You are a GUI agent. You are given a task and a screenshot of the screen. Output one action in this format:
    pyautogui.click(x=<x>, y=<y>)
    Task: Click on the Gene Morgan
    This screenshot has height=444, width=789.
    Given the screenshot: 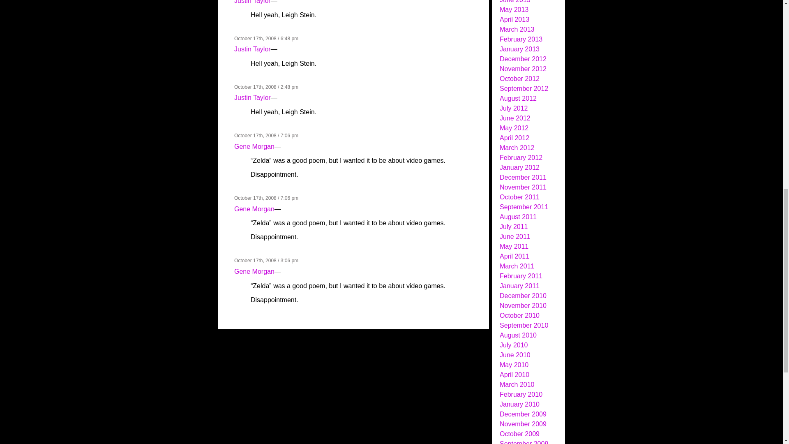 What is the action you would take?
    pyautogui.click(x=254, y=146)
    